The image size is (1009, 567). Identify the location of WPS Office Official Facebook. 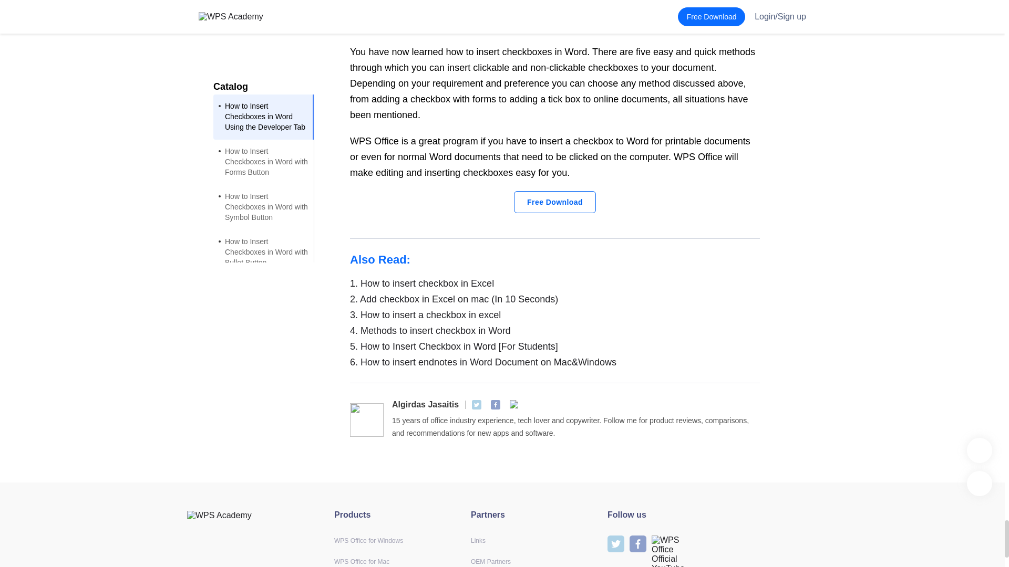
(495, 404).